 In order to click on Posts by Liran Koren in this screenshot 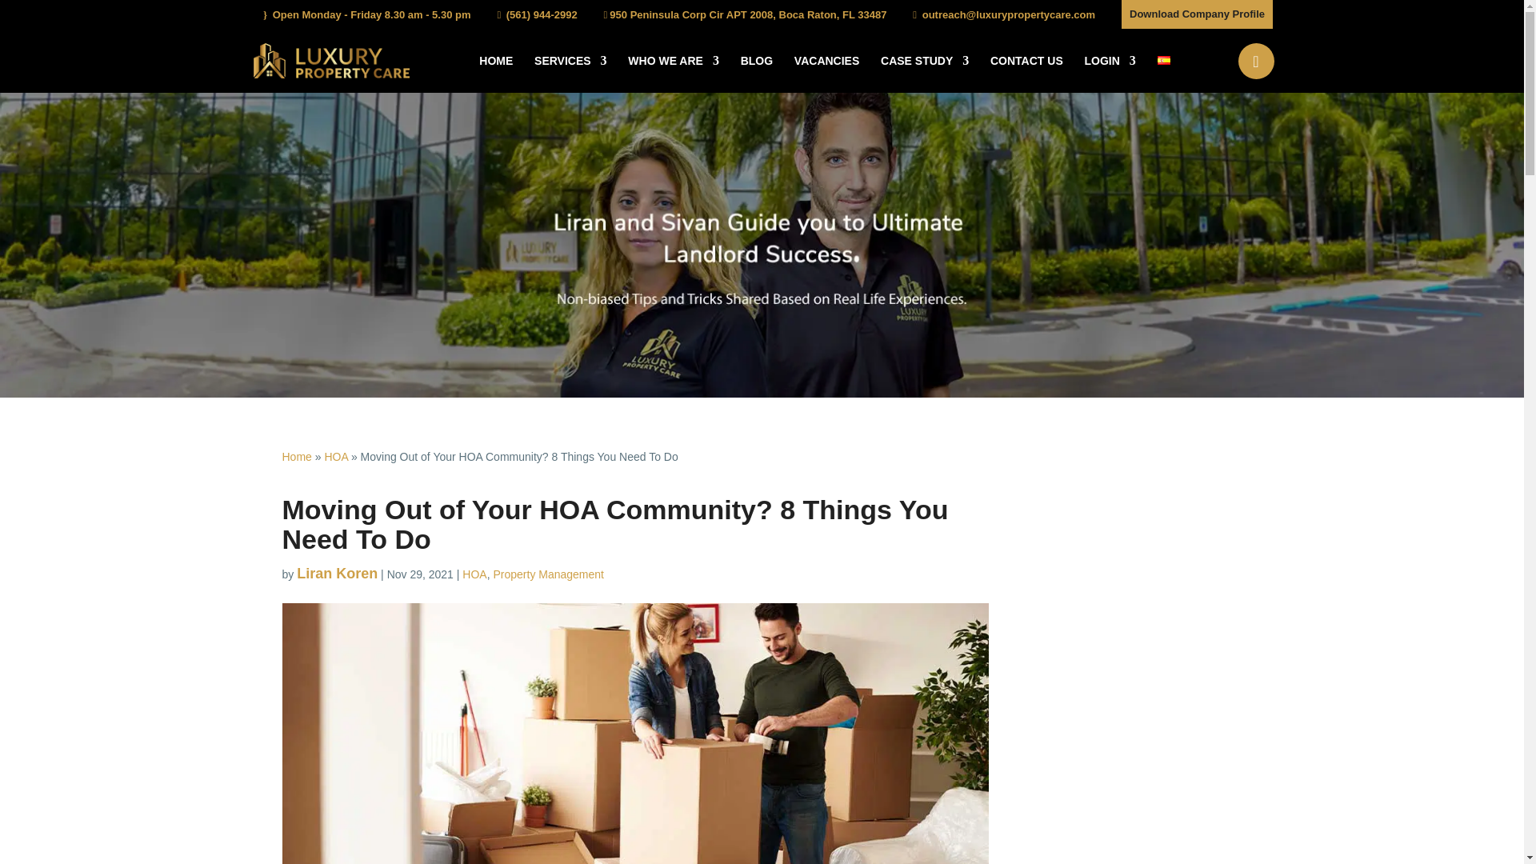, I will do `click(337, 573)`.